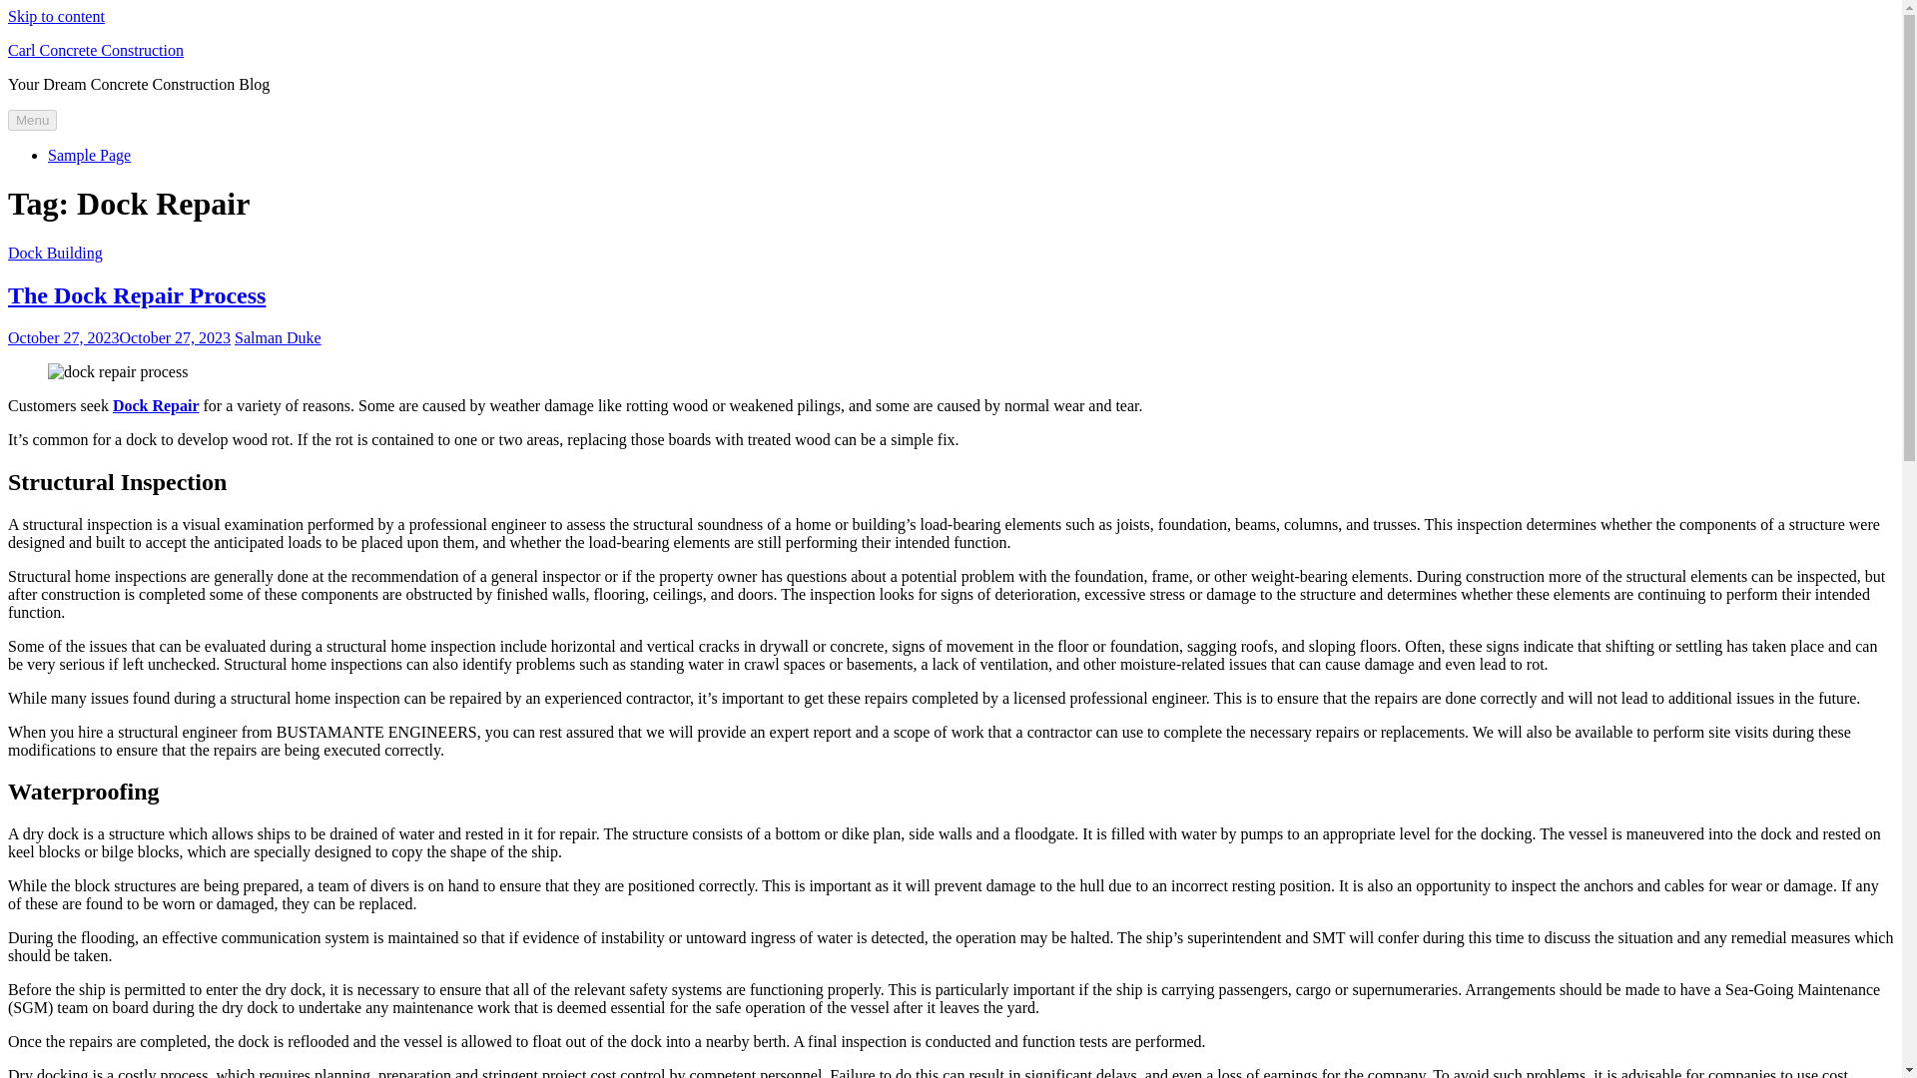 This screenshot has width=1917, height=1078. What do you see at coordinates (32, 120) in the screenshot?
I see `Menu` at bounding box center [32, 120].